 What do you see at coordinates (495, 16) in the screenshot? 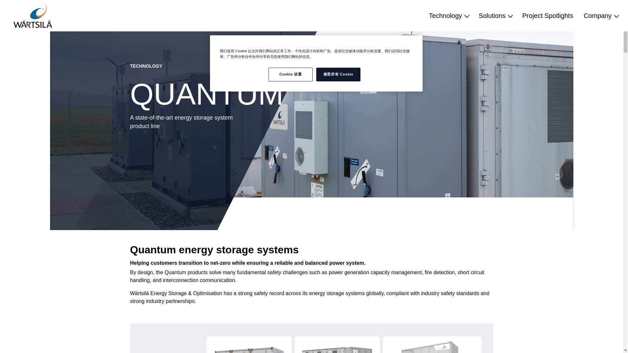
I see `Solutions` at bounding box center [495, 16].